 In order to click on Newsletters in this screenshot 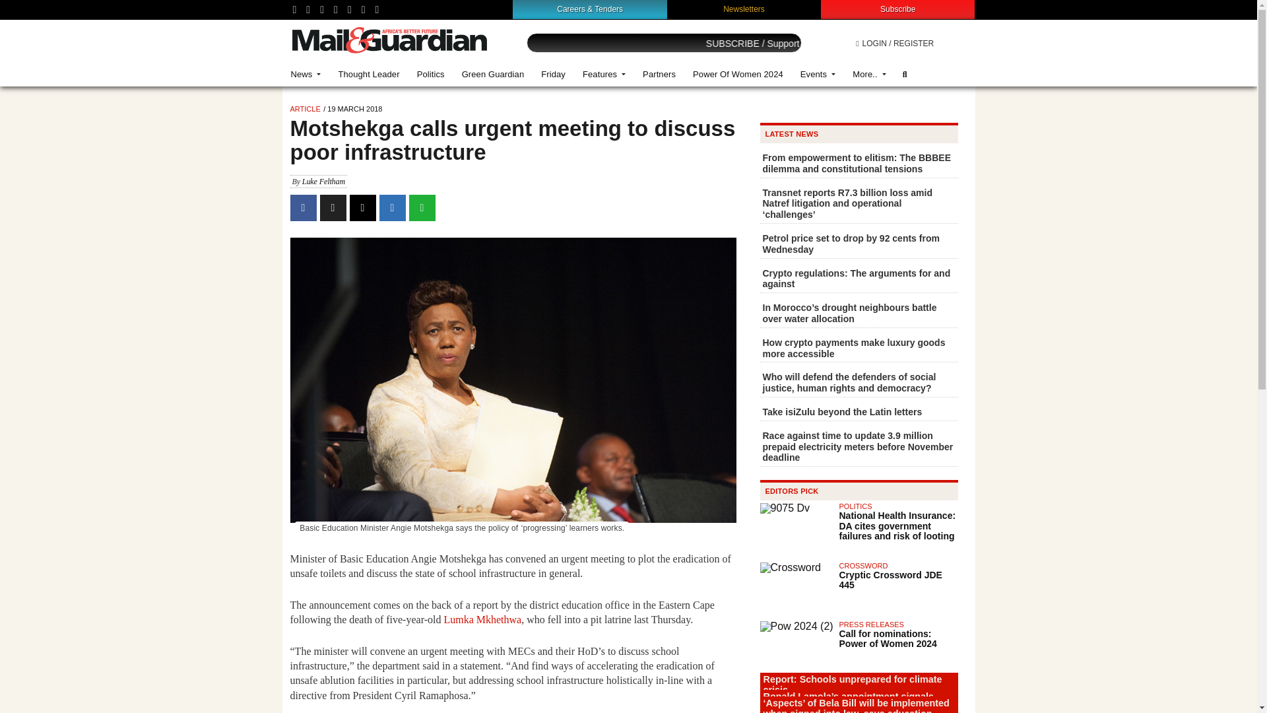, I will do `click(744, 9)`.